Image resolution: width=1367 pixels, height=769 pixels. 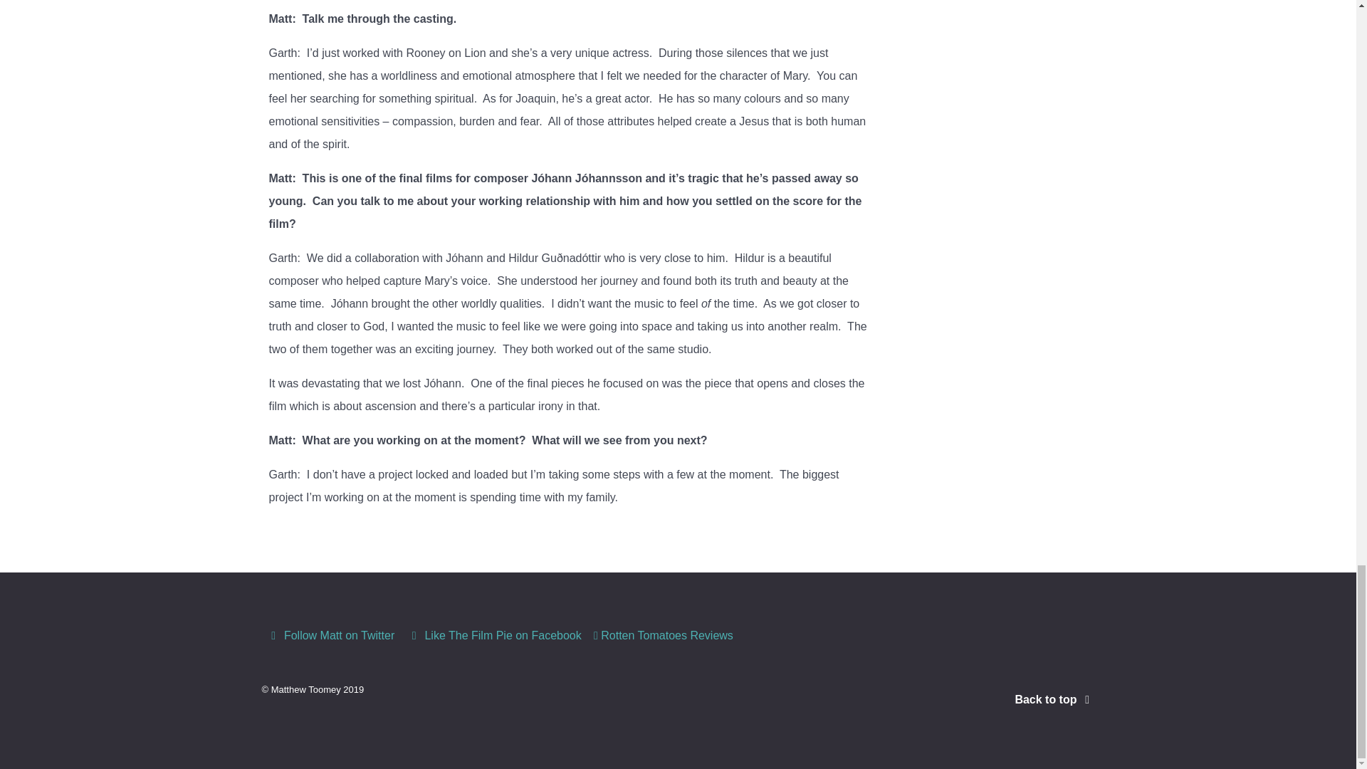 I want to click on Back to top, so click(x=1054, y=699).